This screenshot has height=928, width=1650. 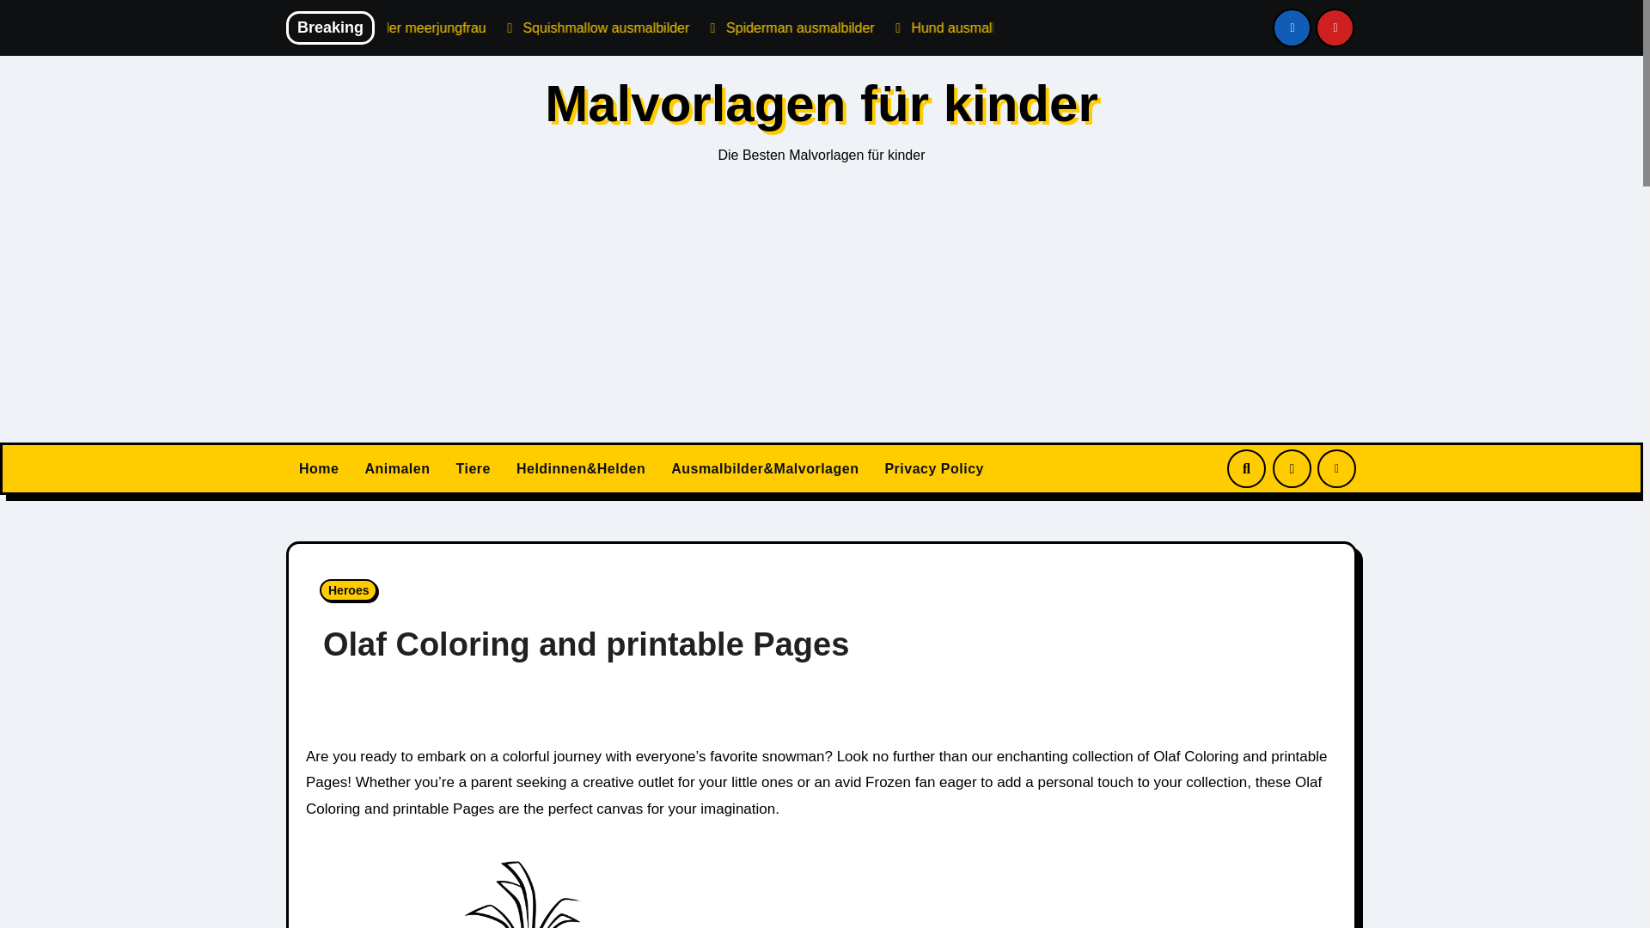 I want to click on Spiderman ausmalbilder, so click(x=964, y=27).